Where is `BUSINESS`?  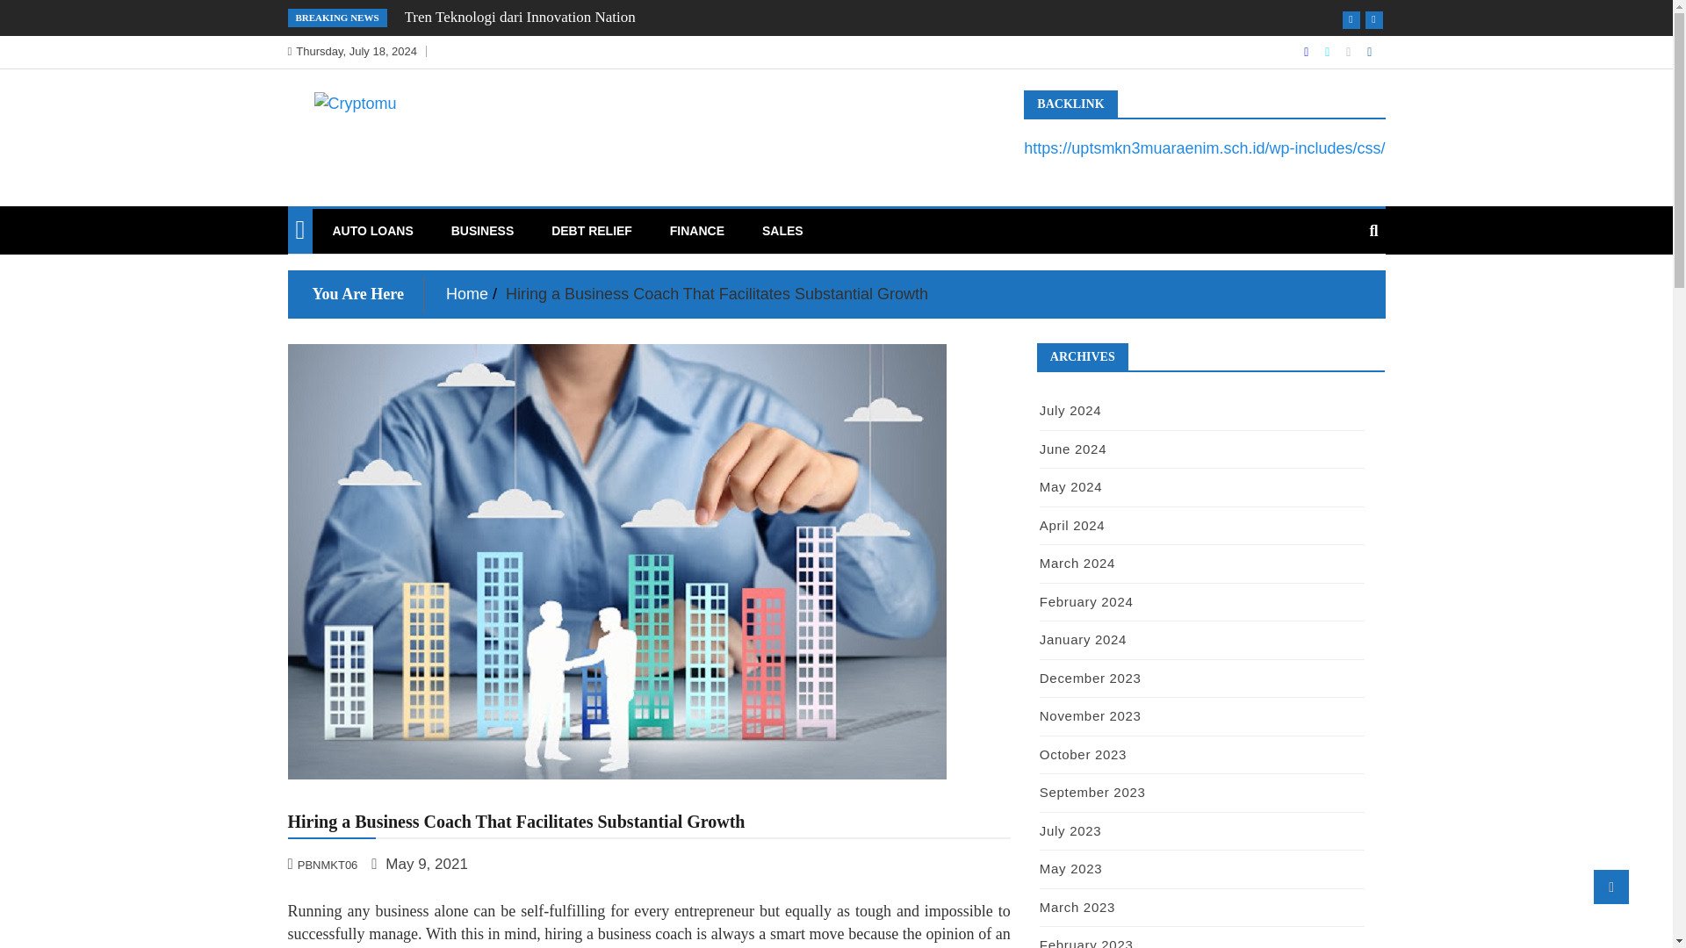 BUSINESS is located at coordinates (483, 230).